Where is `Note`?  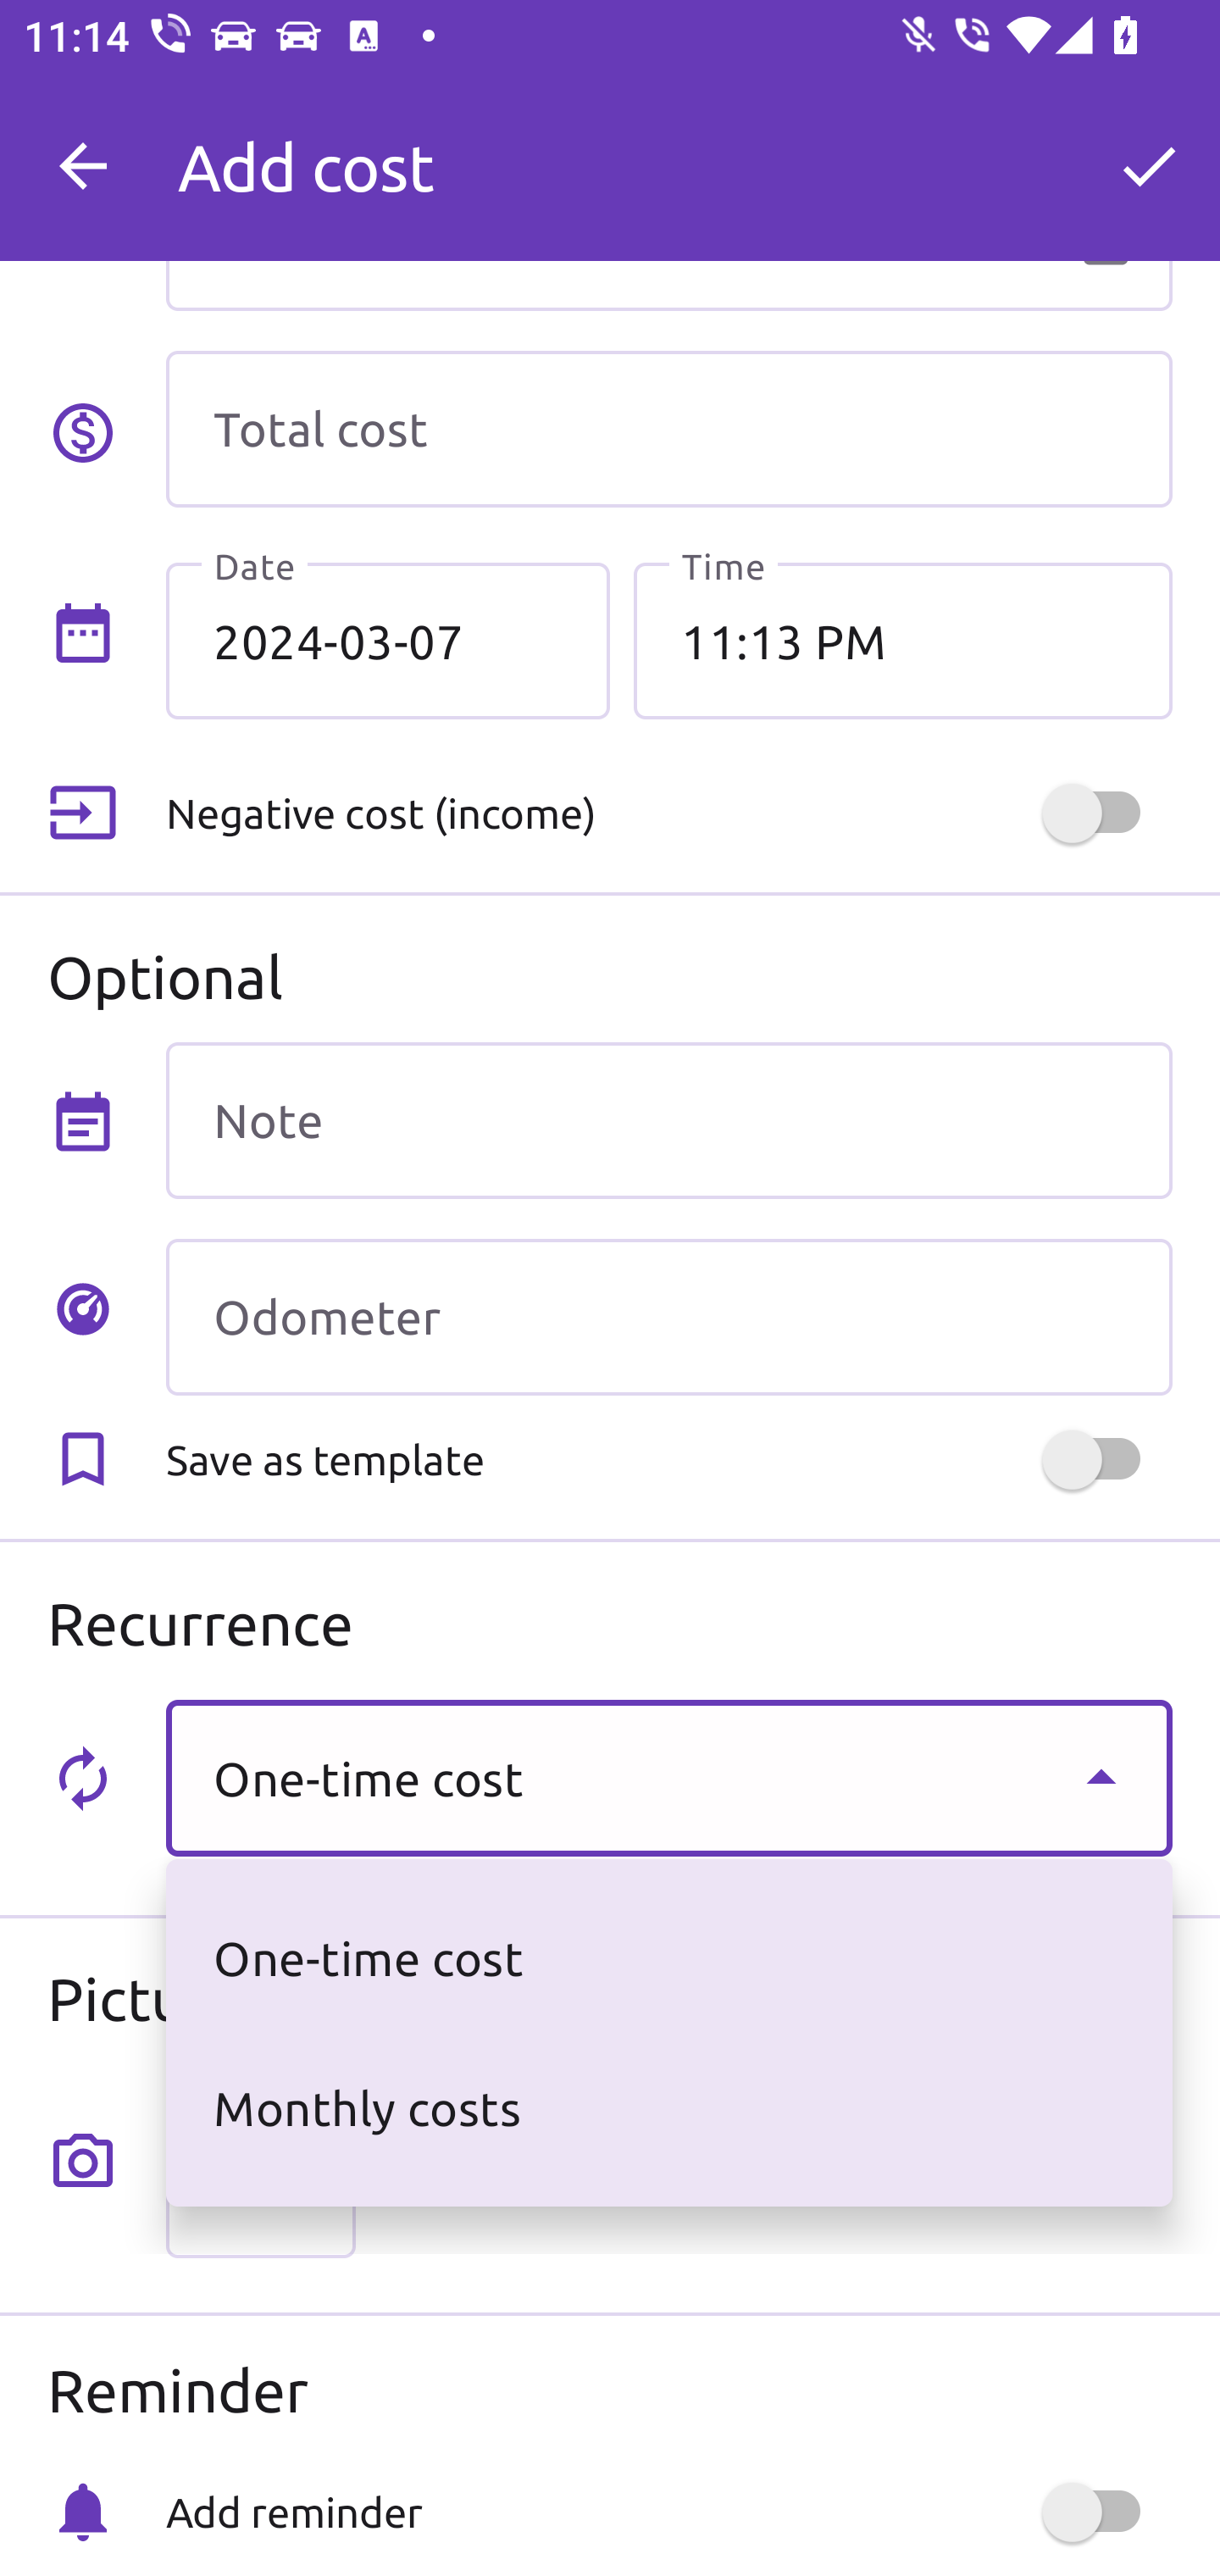 Note is located at coordinates (668, 1120).